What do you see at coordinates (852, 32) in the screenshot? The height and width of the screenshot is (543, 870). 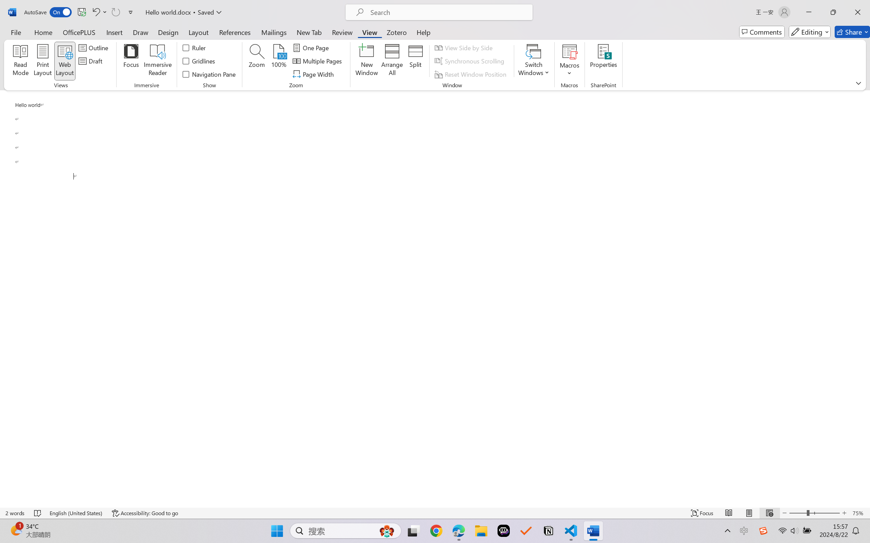 I see `Share` at bounding box center [852, 32].